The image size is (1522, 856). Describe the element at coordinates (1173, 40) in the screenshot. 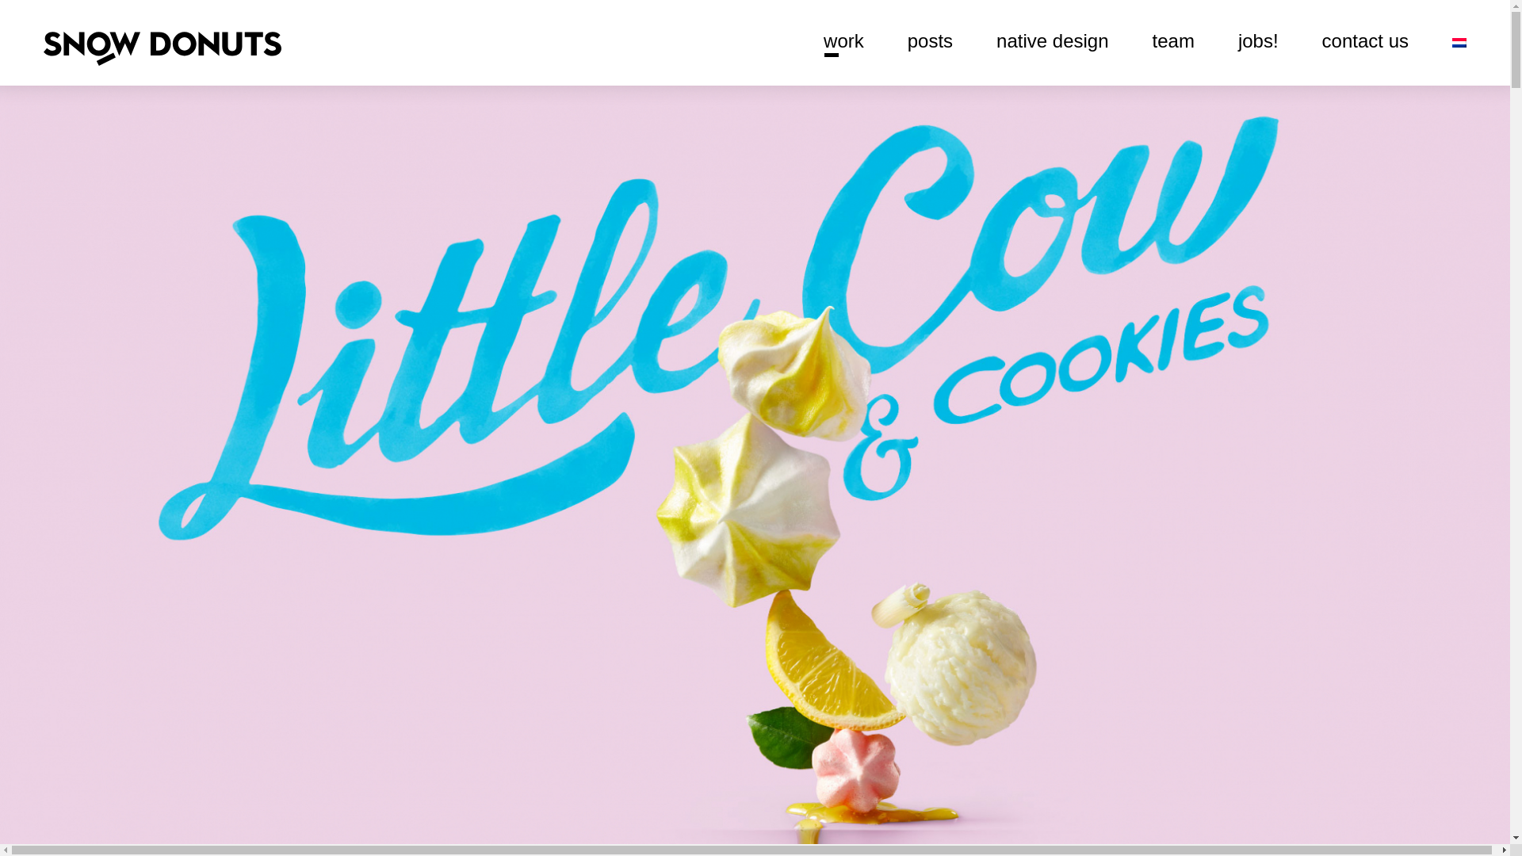

I see `team` at that location.